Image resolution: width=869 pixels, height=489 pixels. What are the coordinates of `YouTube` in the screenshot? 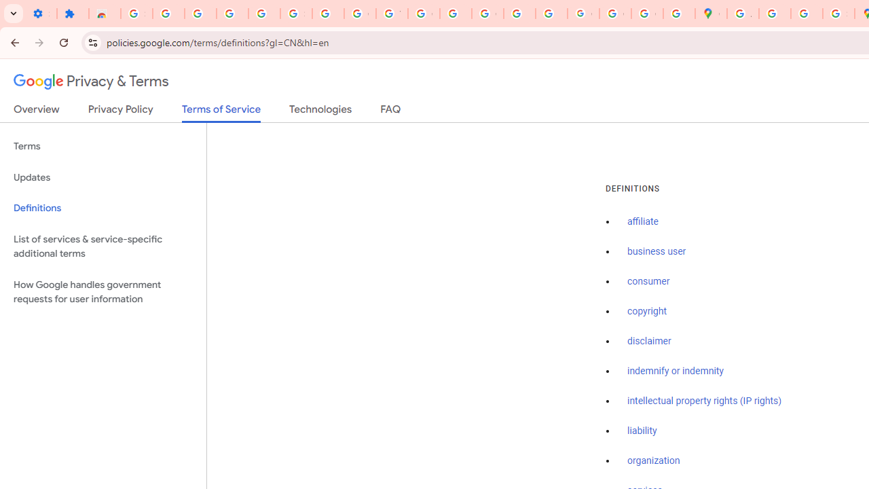 It's located at (392, 14).